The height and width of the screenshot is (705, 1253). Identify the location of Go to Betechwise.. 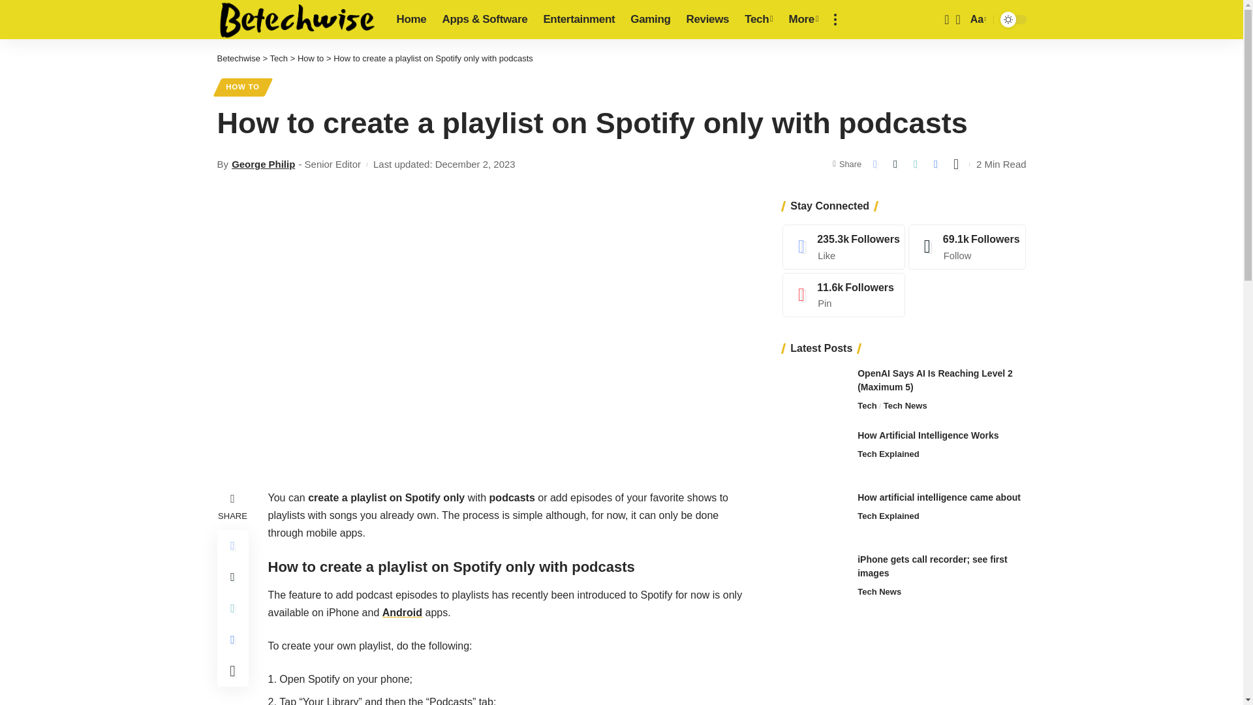
(238, 59).